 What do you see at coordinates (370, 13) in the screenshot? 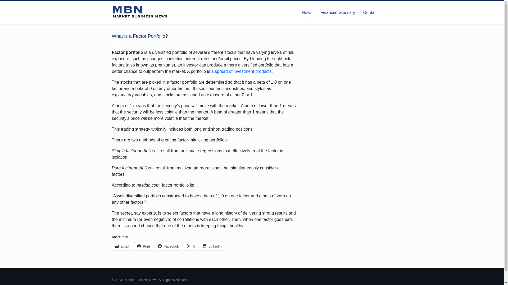
I see `Contact` at bounding box center [370, 13].